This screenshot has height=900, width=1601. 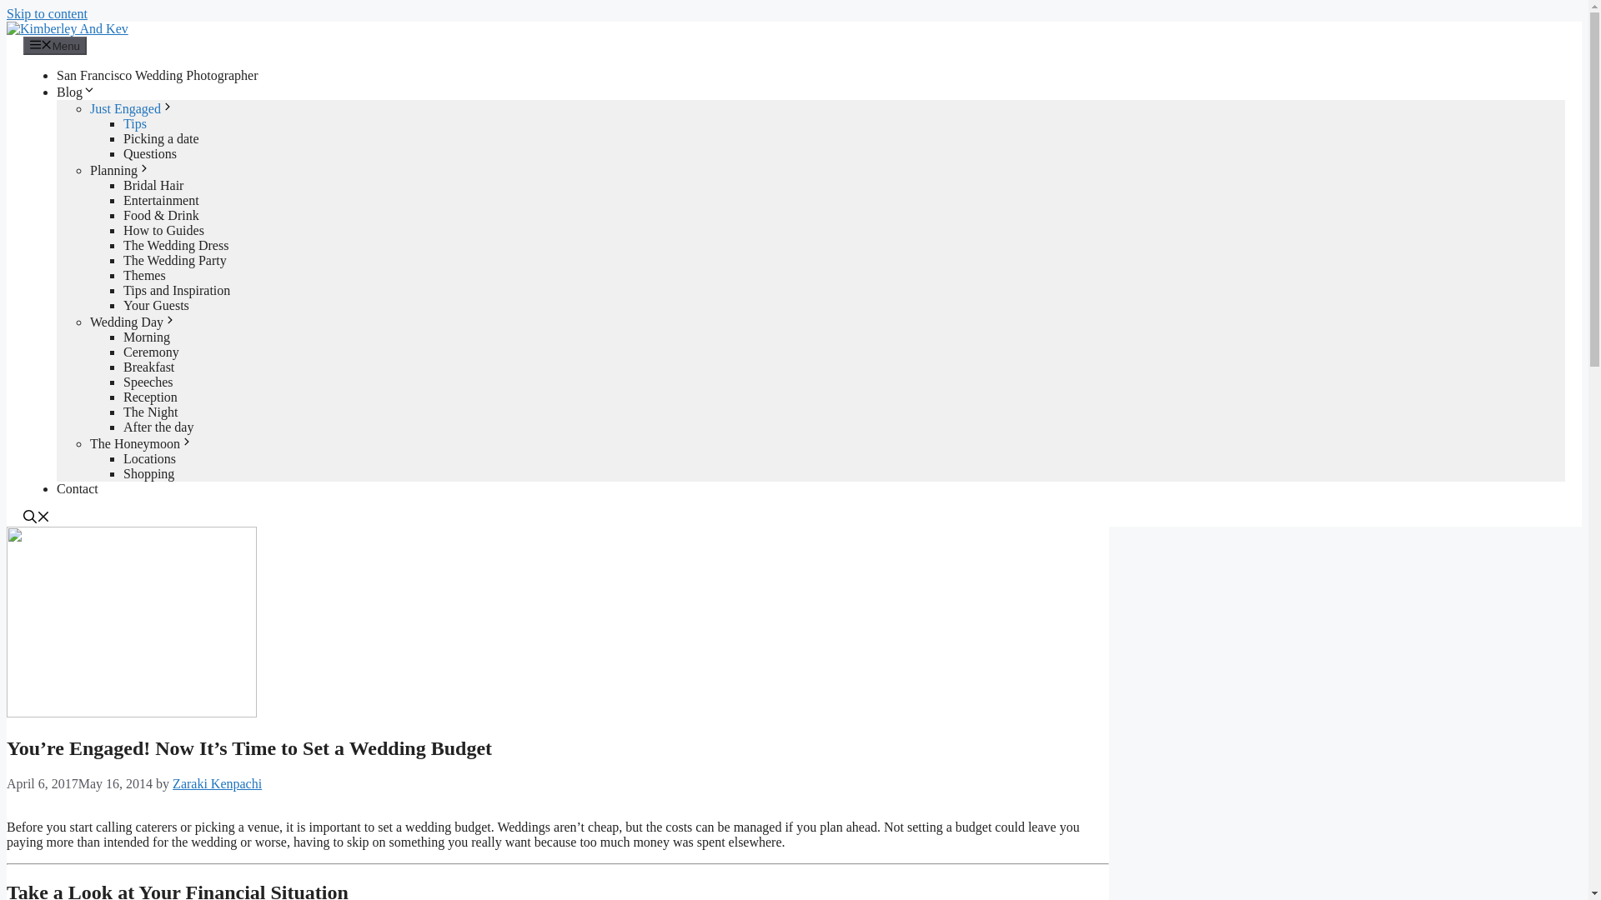 I want to click on The Wedding Dress, so click(x=175, y=245).